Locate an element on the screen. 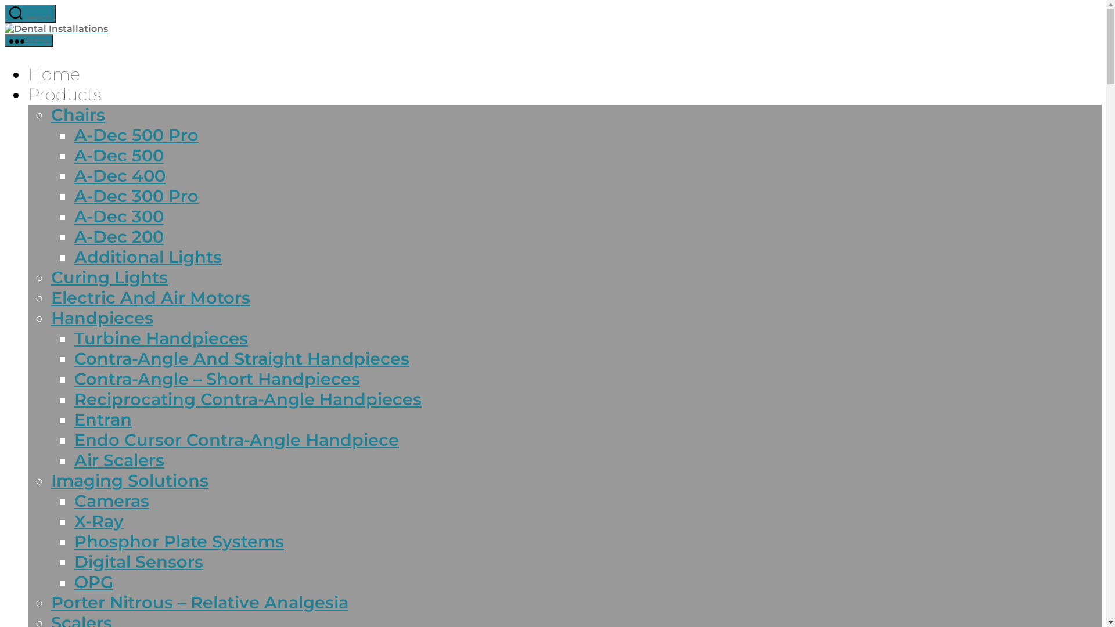 The width and height of the screenshot is (1115, 627). Air Scalers is located at coordinates (120, 460).